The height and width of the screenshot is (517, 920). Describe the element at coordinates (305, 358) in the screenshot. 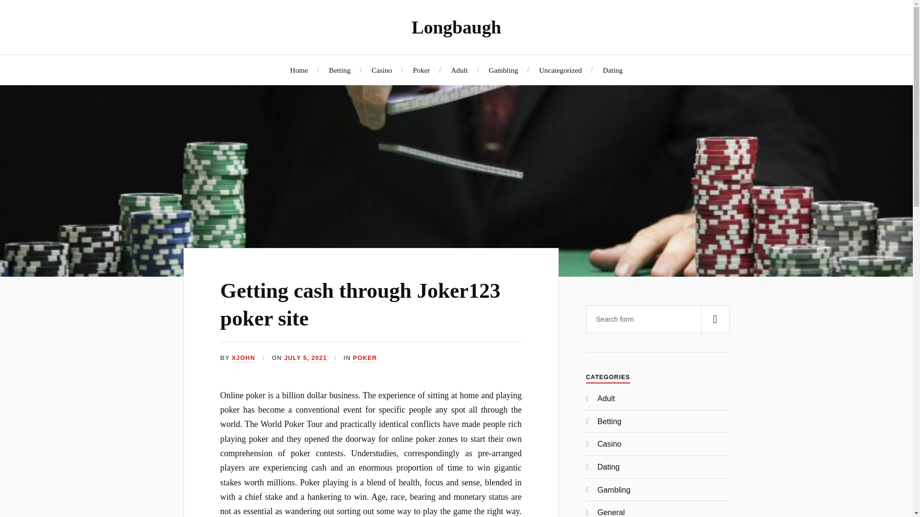

I see `JULY 5, 2021` at that location.